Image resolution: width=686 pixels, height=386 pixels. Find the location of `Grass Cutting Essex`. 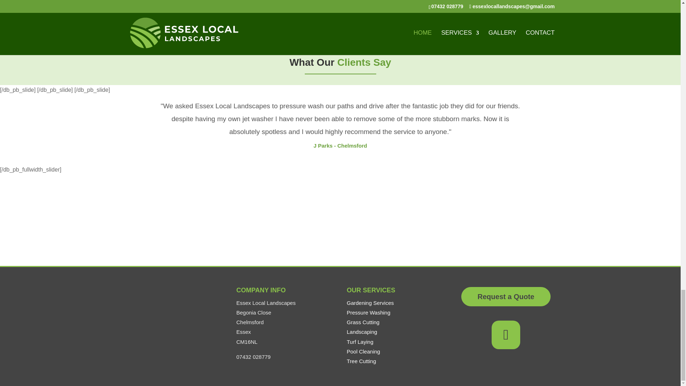

Grass Cutting Essex is located at coordinates (363, 322).